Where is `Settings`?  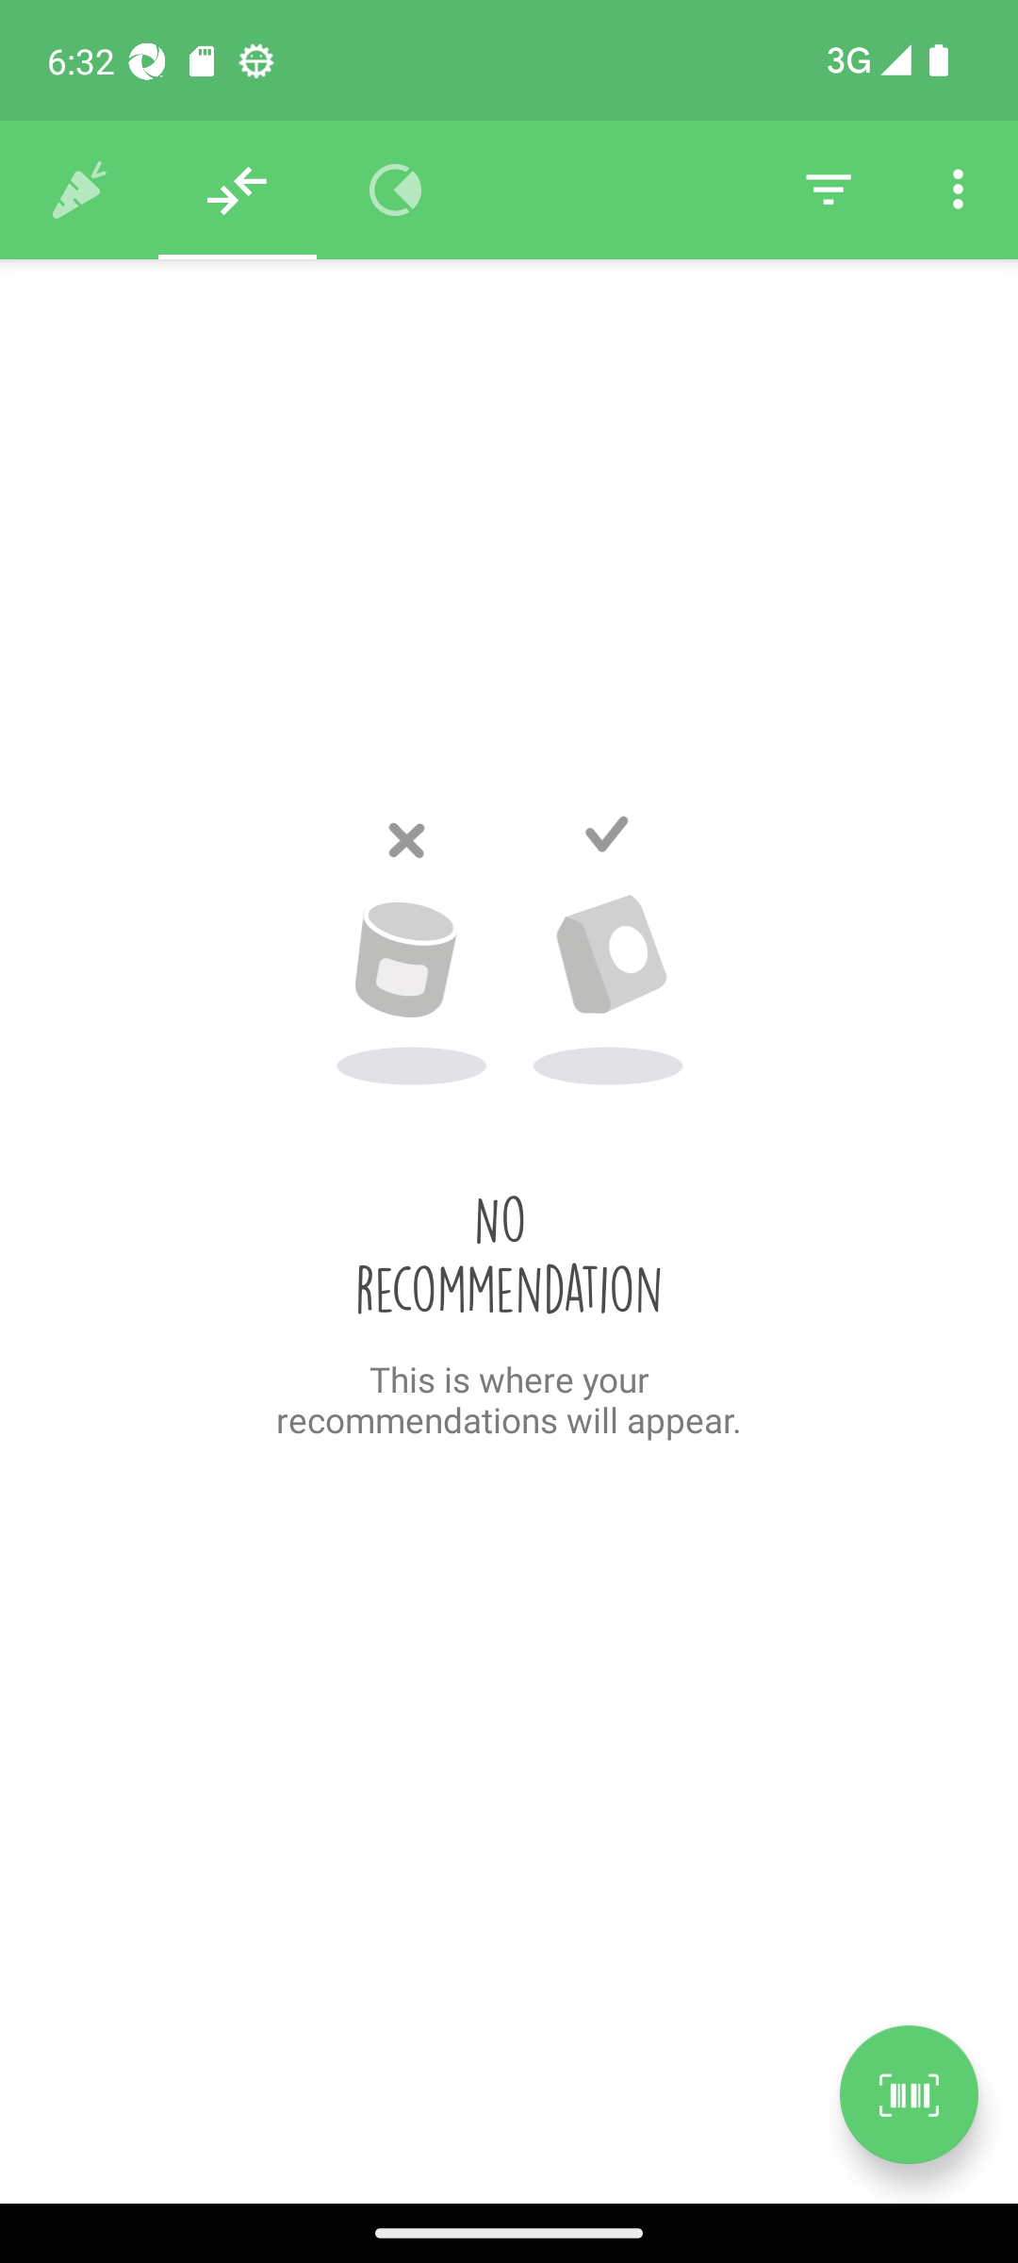 Settings is located at coordinates (958, 190).